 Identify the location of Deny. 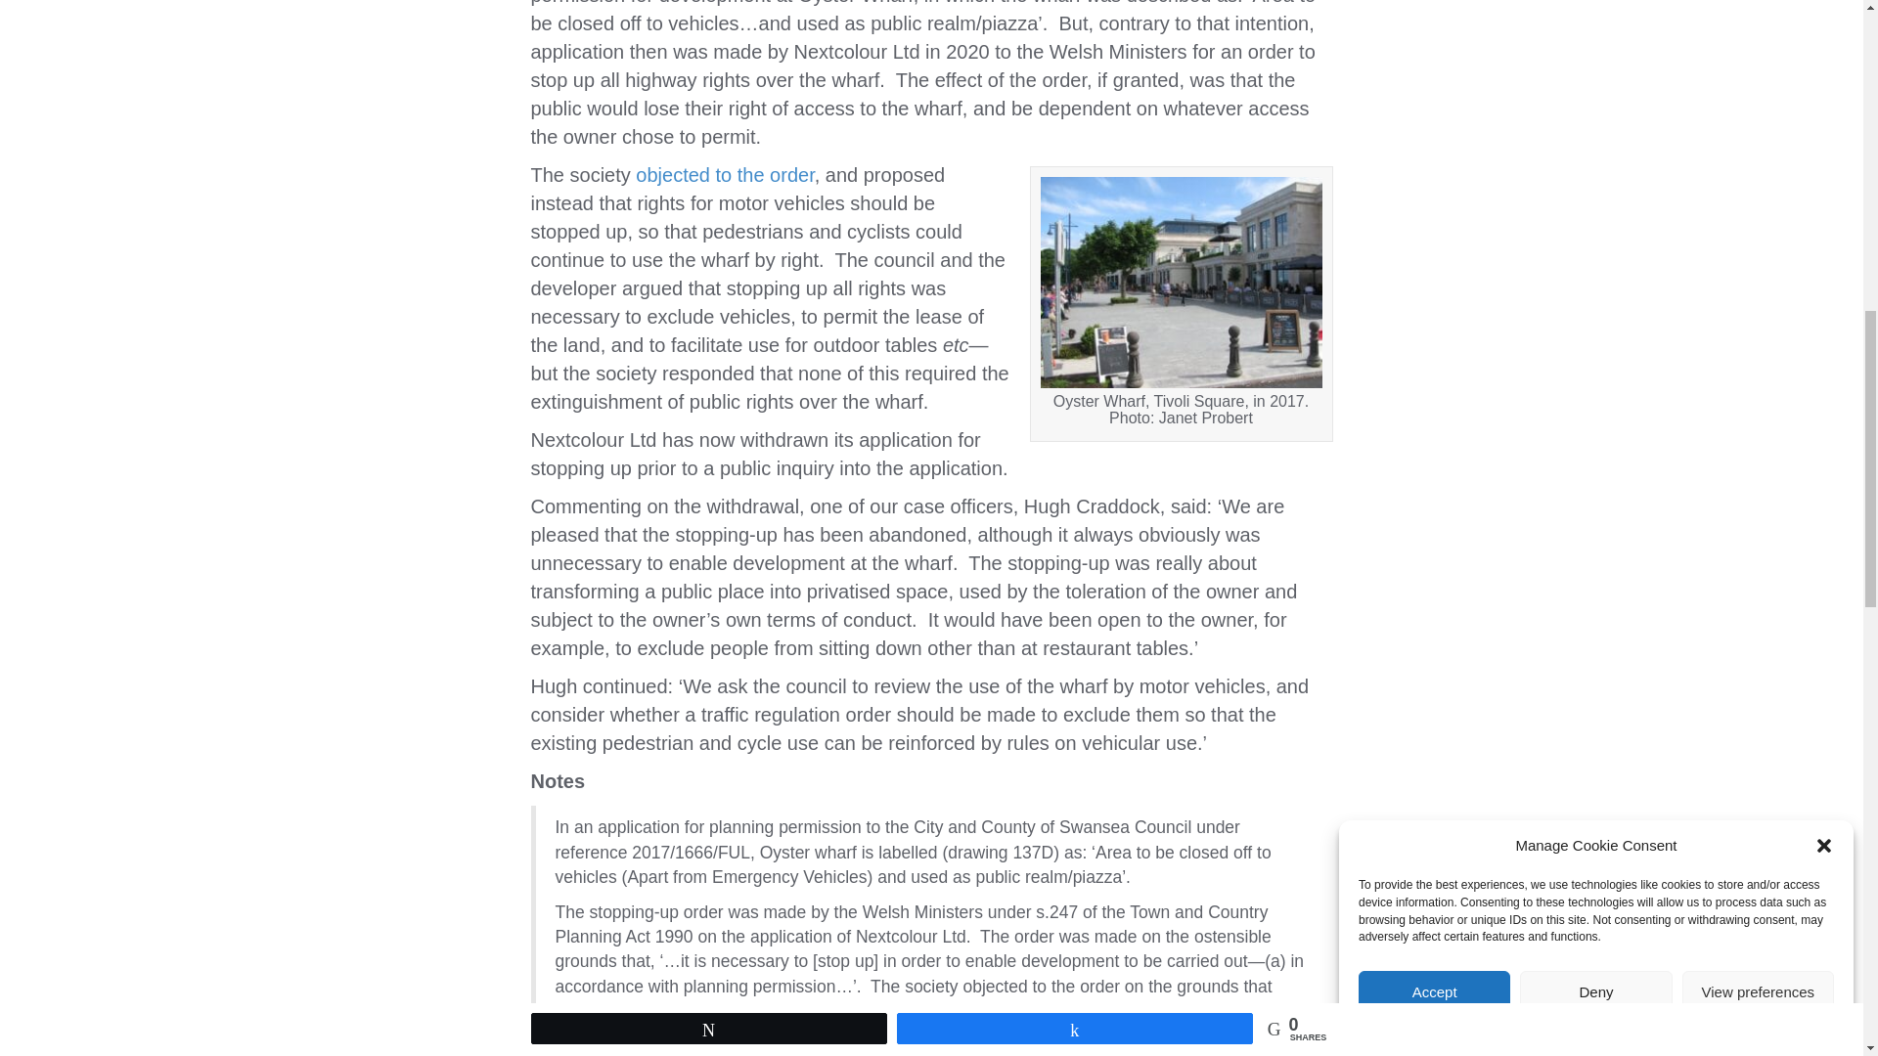
(1594, 347).